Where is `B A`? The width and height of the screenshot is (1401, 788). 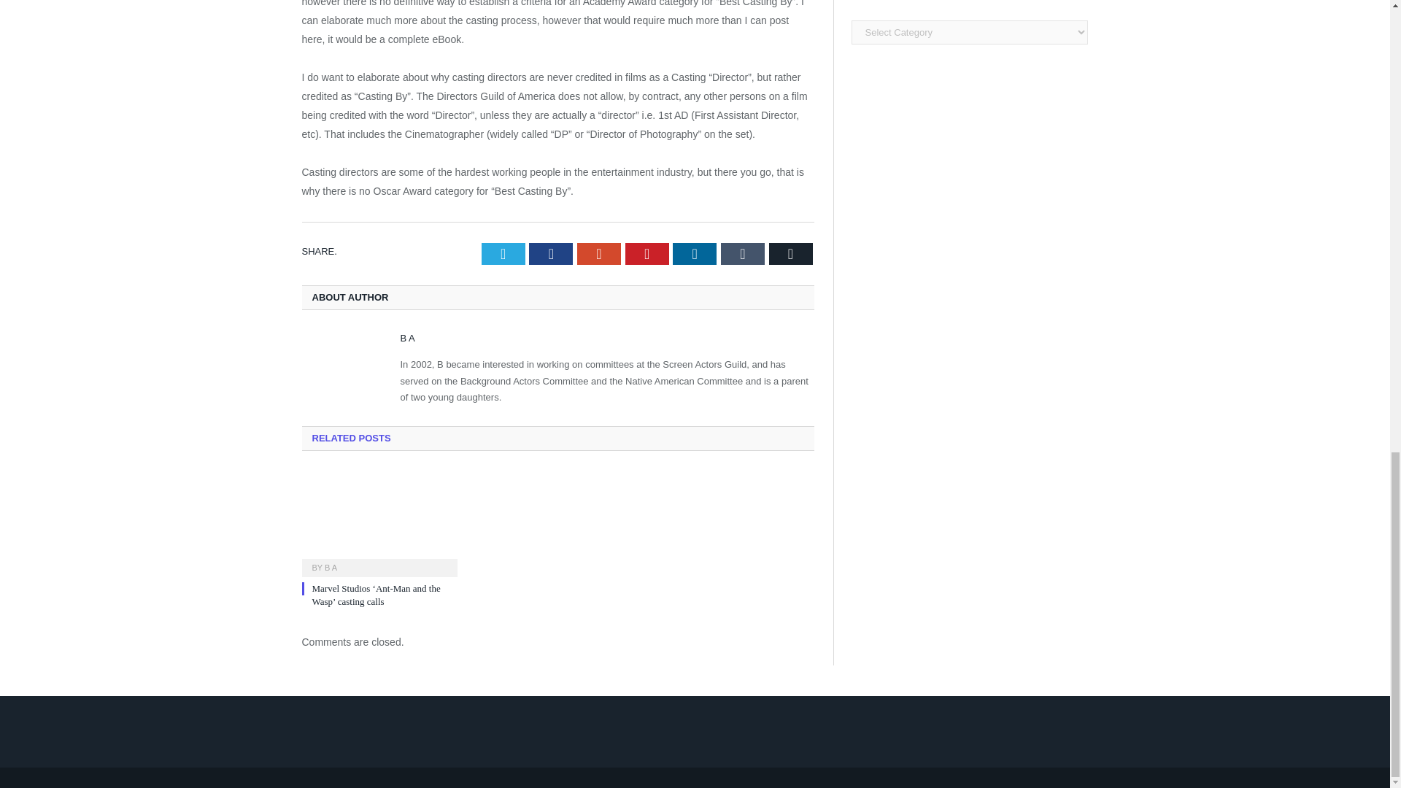 B A is located at coordinates (407, 337).